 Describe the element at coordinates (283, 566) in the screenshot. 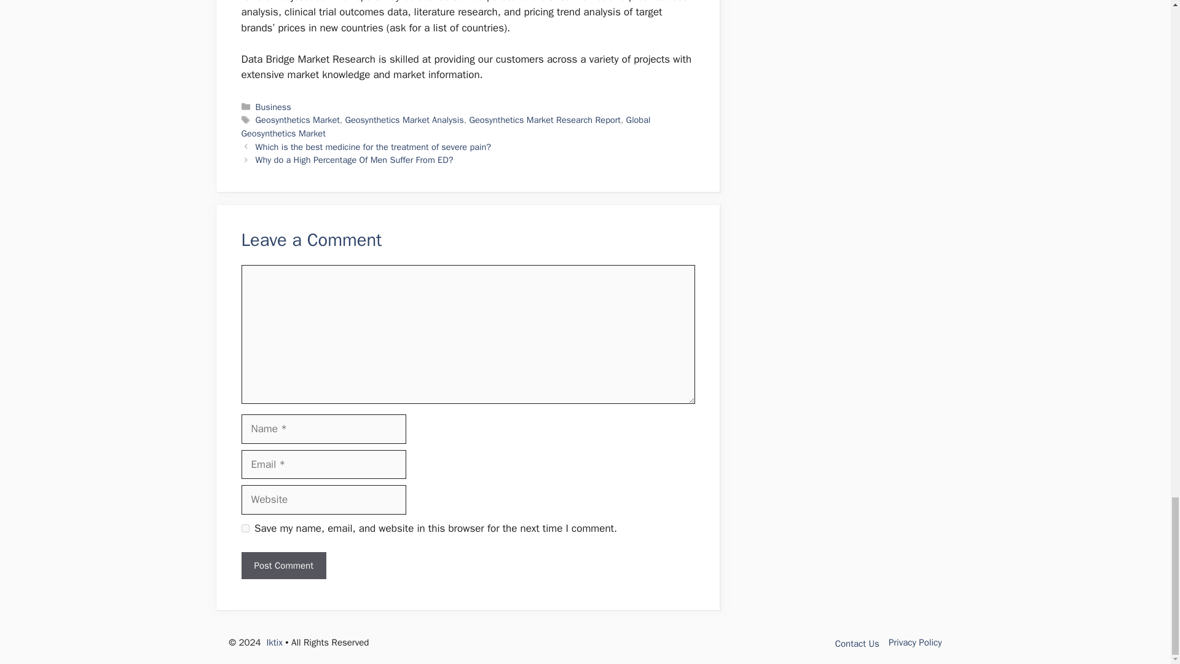

I see `Post Comment` at that location.